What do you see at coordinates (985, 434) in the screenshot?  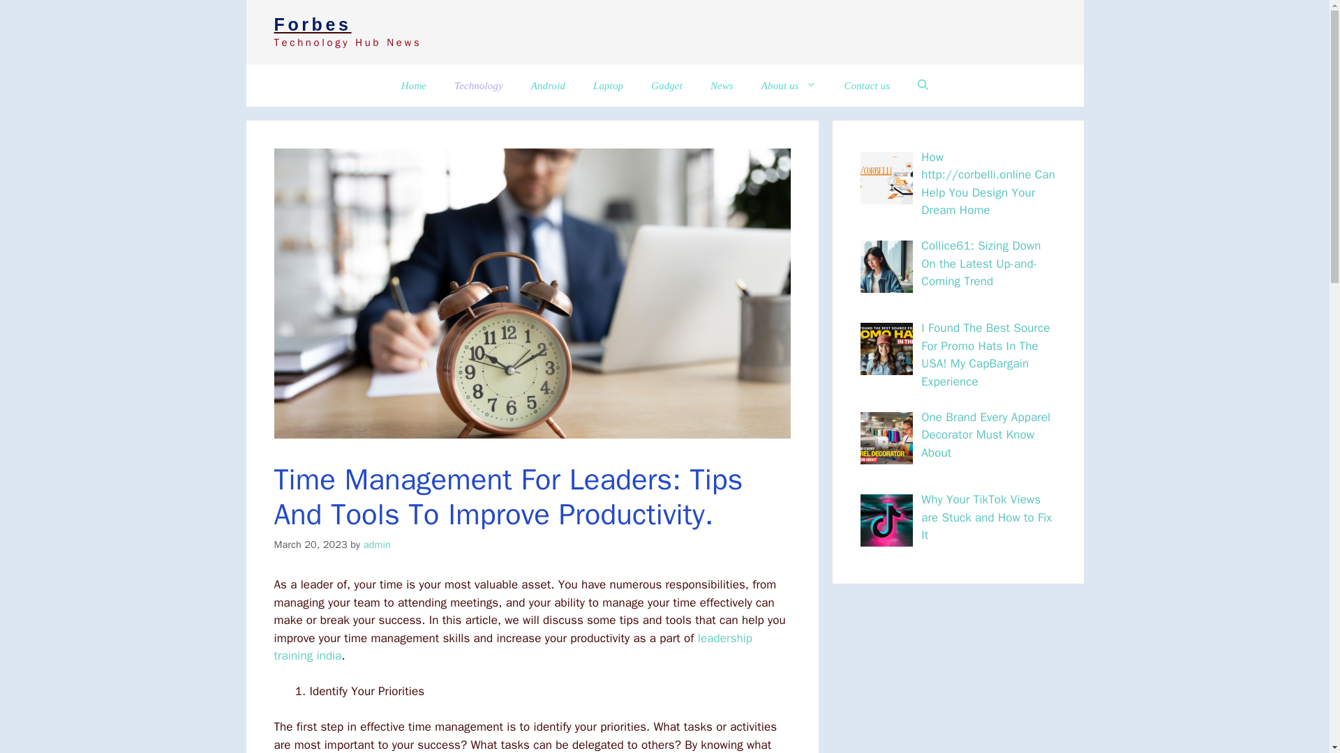 I see `One Brand Every Apparel Decorator Must Know About` at bounding box center [985, 434].